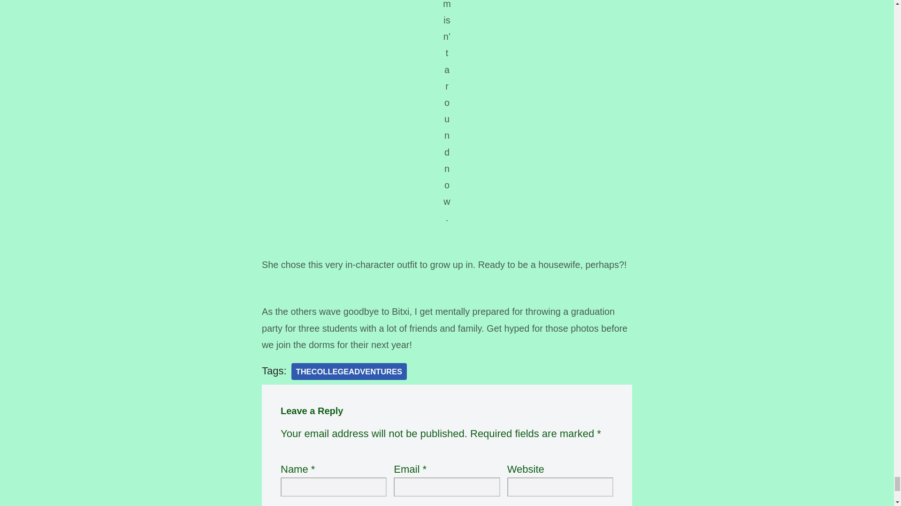 The height and width of the screenshot is (506, 901). I want to click on THECOLLEGEADVENTURES, so click(349, 372).